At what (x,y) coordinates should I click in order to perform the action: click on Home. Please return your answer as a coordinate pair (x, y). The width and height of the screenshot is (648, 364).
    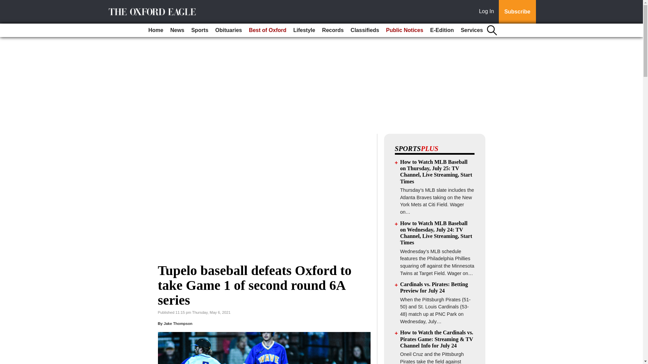
    Looking at the image, I should click on (156, 30).